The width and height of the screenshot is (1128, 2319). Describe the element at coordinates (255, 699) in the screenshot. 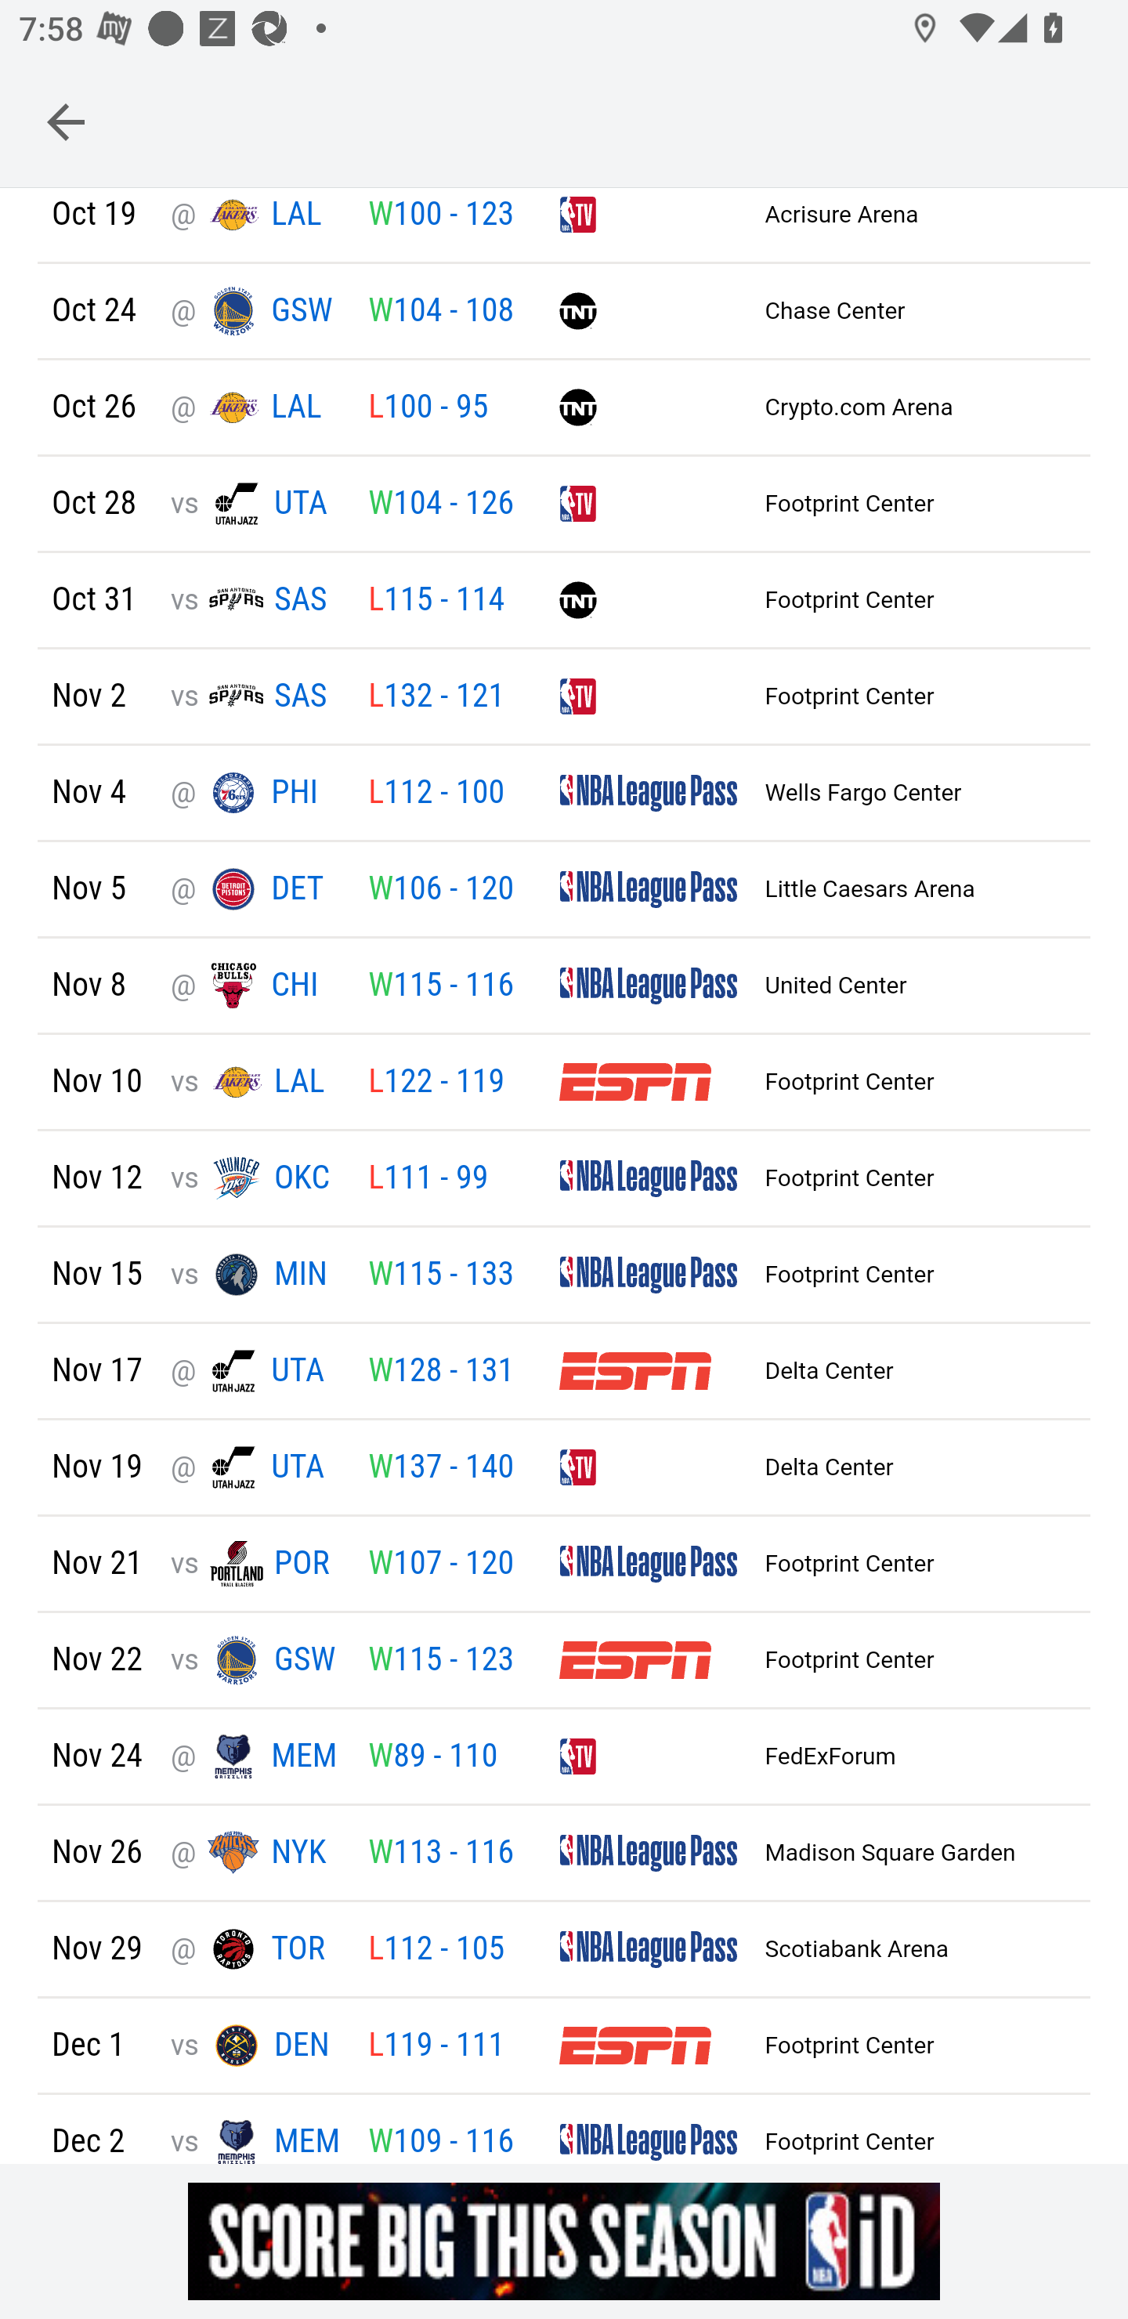

I see `vs SAS Logo SAS vs SAS Logo SAS` at that location.